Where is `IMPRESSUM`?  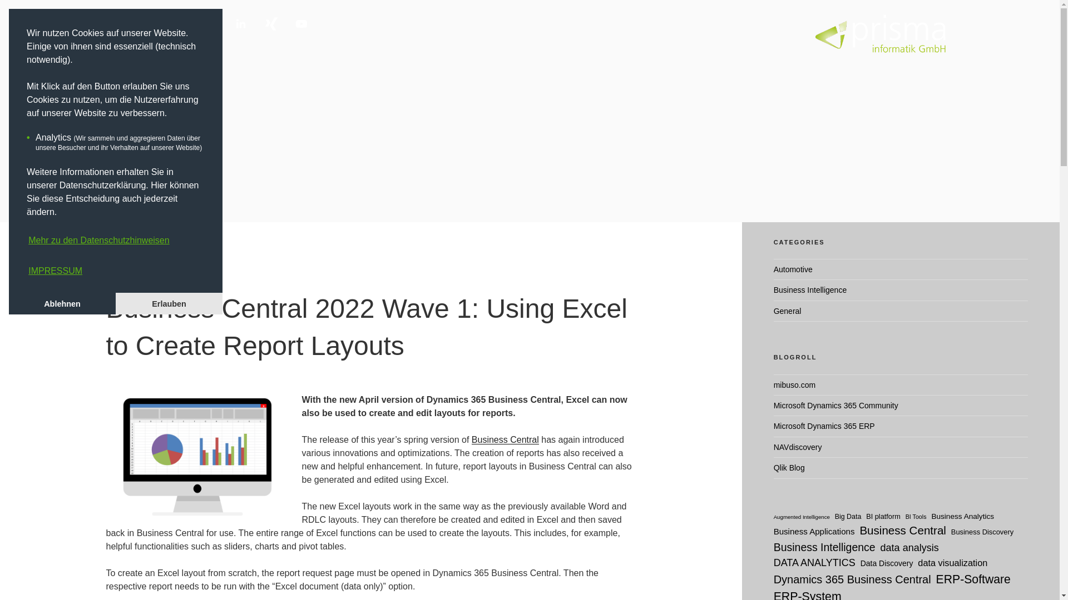 IMPRESSUM is located at coordinates (56, 270).